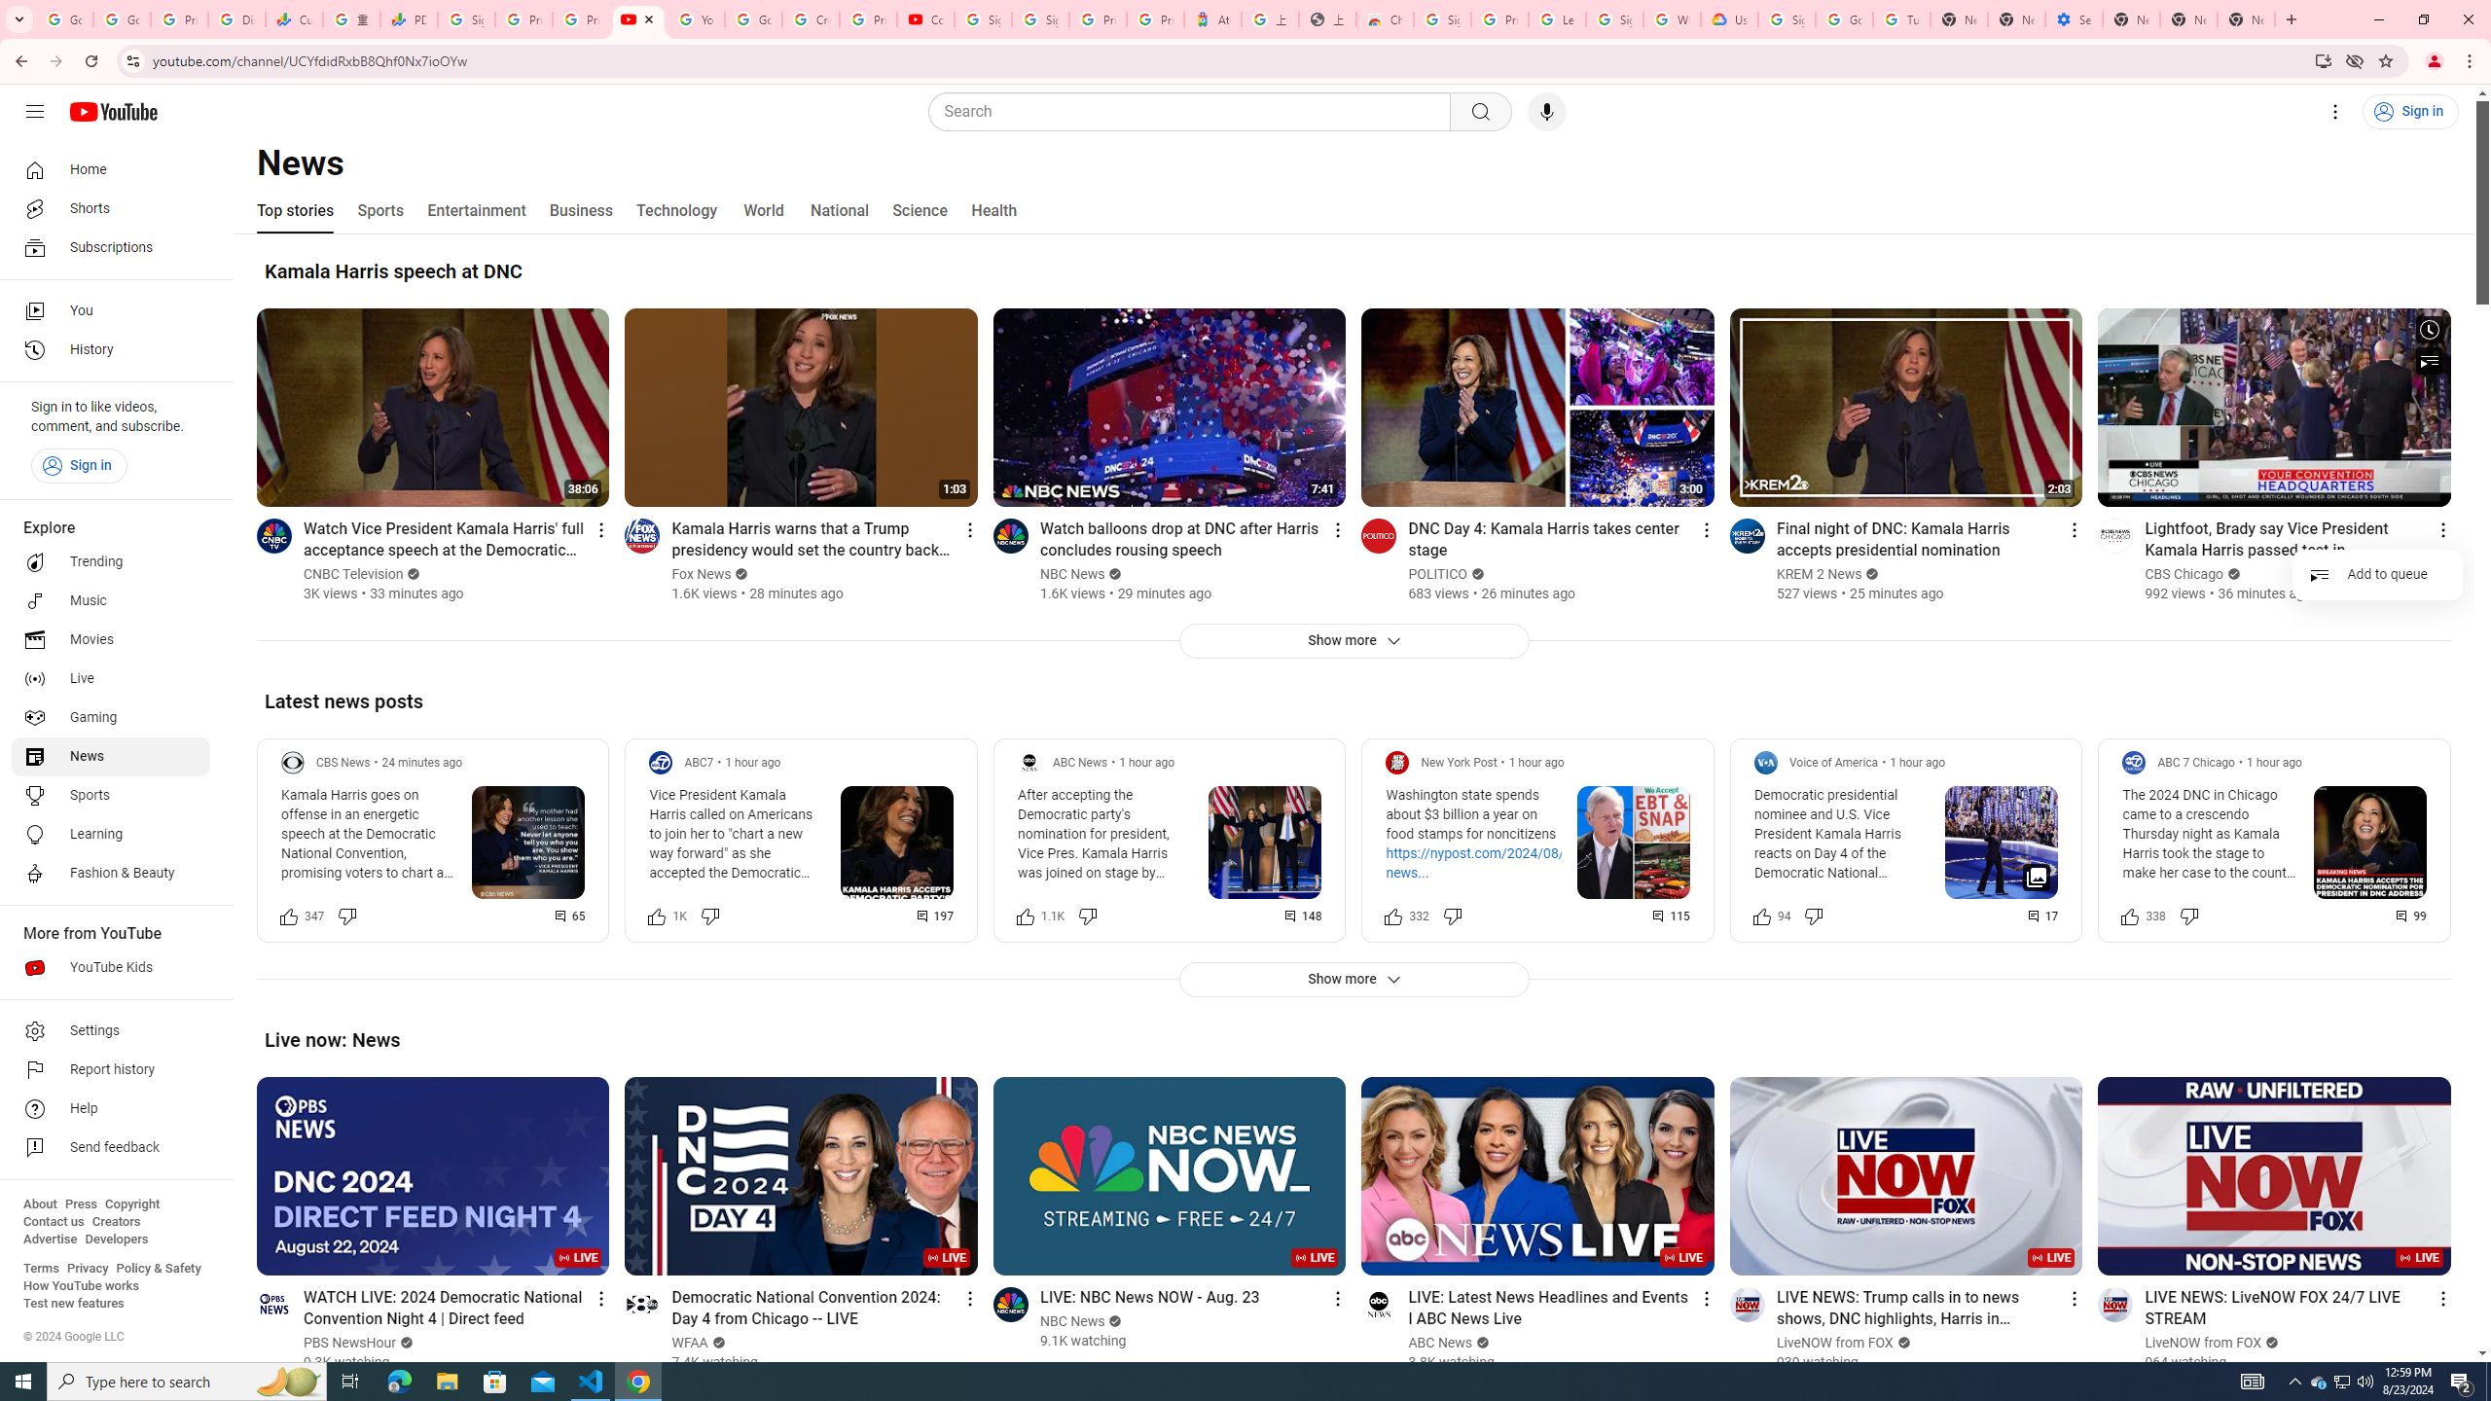 The image size is (2491, 1401). Describe the element at coordinates (2184, 574) in the screenshot. I see `CBS Chicago` at that location.